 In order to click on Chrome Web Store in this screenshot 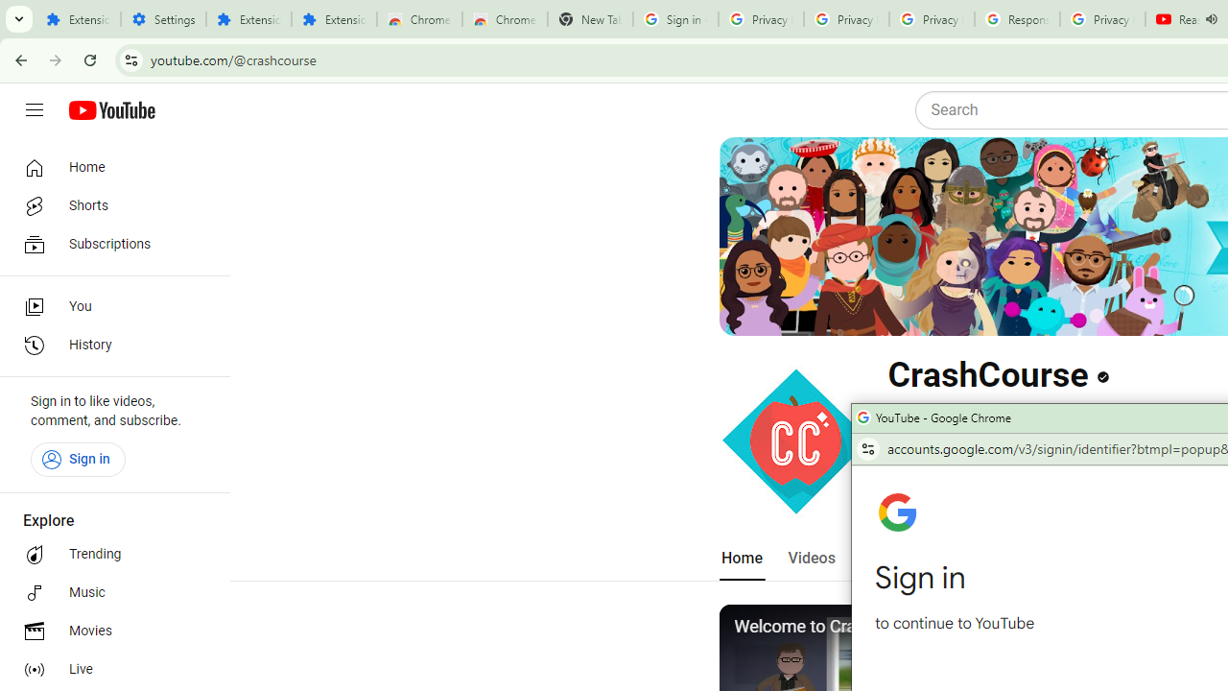, I will do `click(420, 19)`.